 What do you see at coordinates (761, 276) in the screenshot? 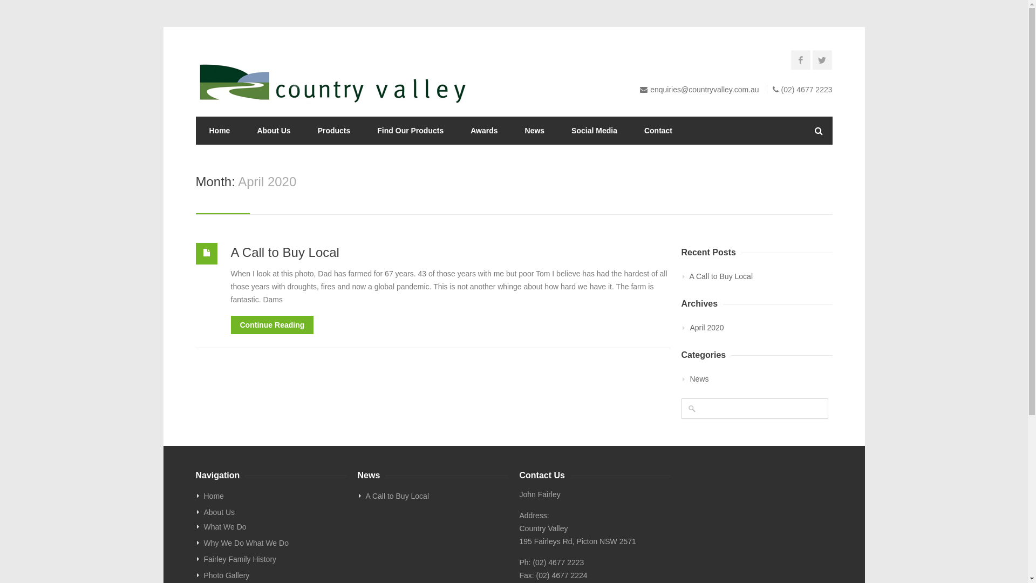
I see `A Call to Buy Local` at bounding box center [761, 276].